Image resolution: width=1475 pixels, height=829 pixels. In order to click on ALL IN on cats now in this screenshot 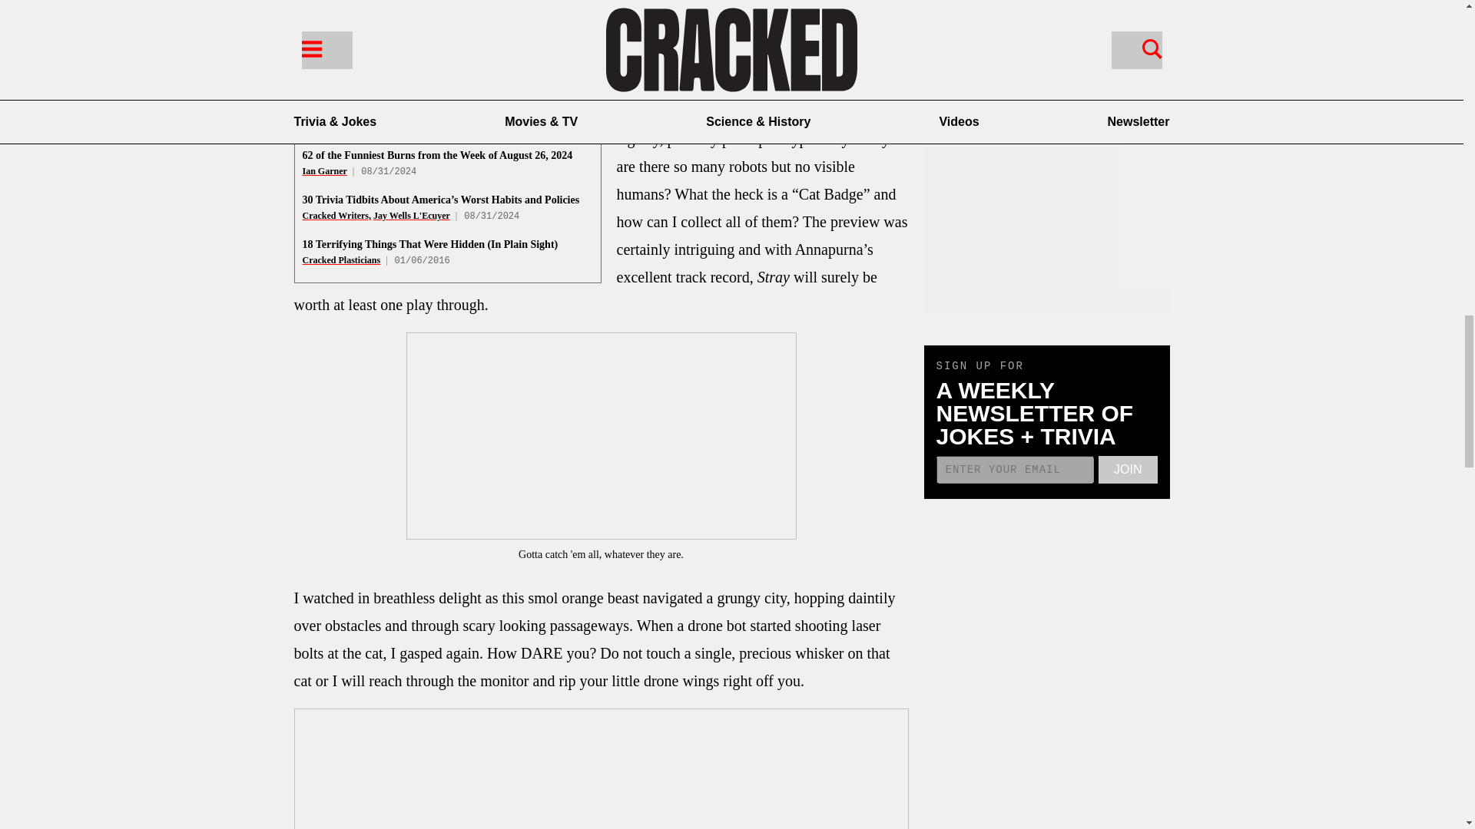, I will do `click(840, 1)`.